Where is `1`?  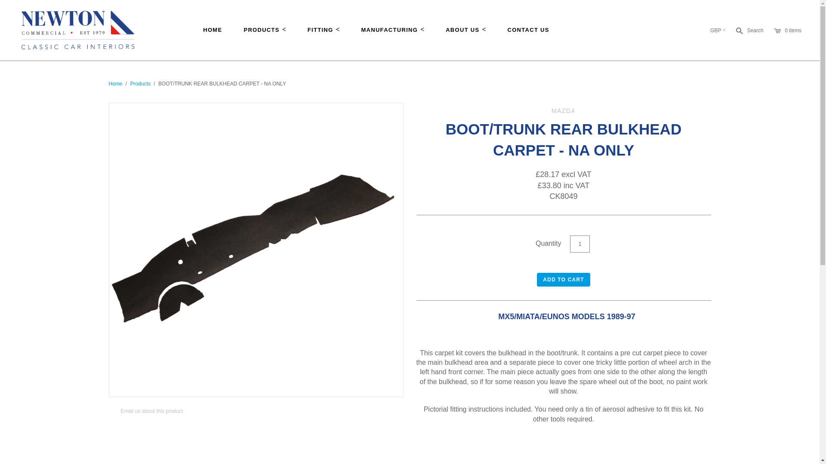
1 is located at coordinates (579, 244).